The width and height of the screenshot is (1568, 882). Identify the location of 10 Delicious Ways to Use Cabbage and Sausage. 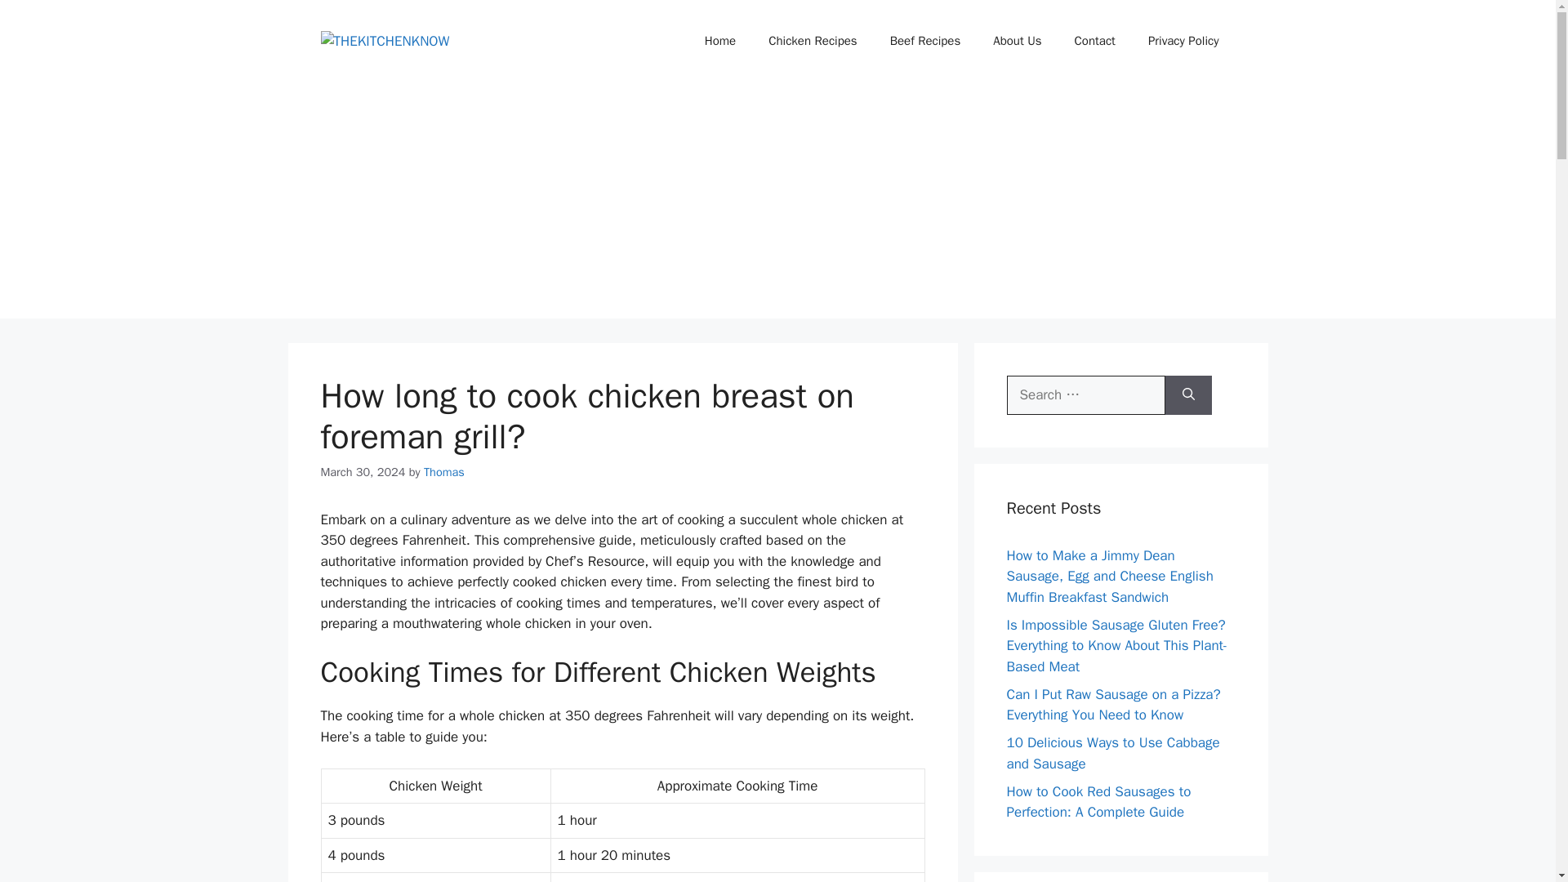
(1112, 753).